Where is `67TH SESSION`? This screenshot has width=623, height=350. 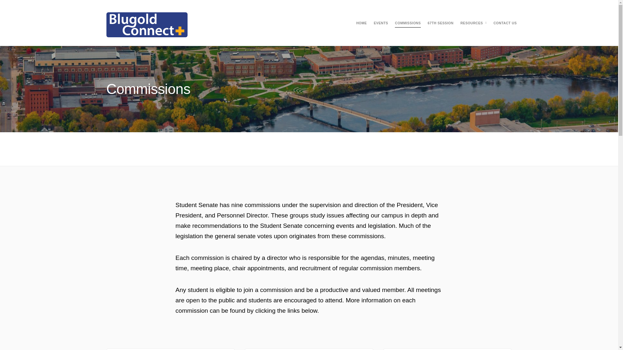
67TH SESSION is located at coordinates (440, 23).